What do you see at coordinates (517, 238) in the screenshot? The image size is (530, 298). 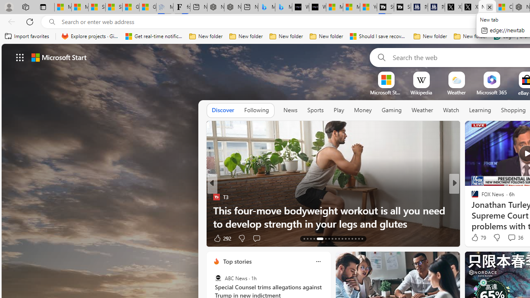 I see `View comments 103 Comment` at bounding box center [517, 238].